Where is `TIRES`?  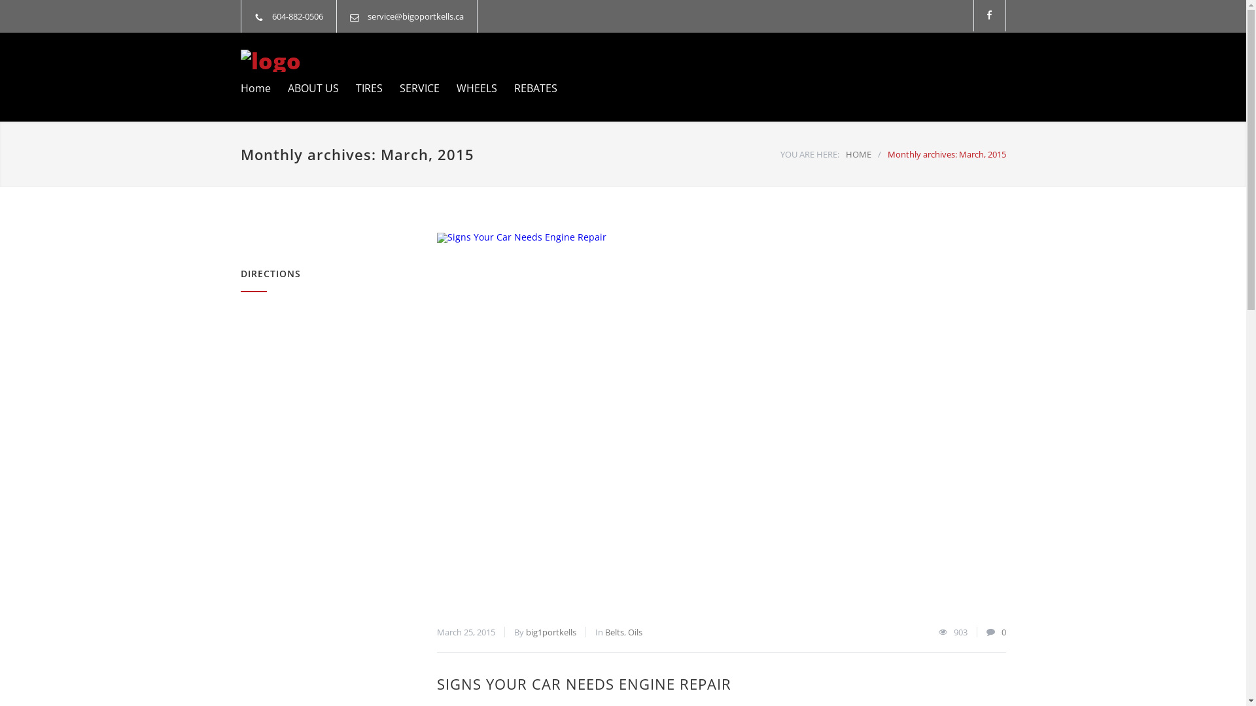
TIRES is located at coordinates (361, 88).